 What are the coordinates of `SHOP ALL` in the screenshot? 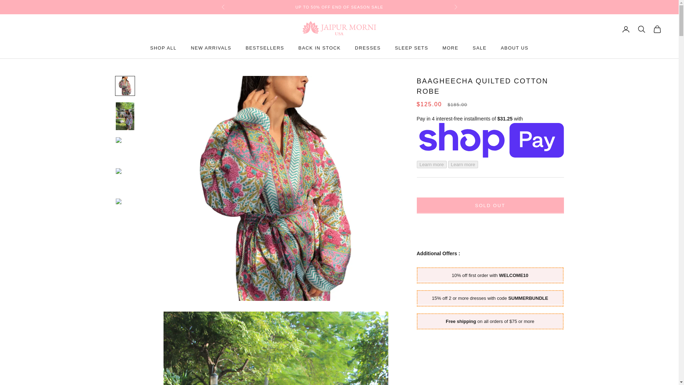 It's located at (163, 48).